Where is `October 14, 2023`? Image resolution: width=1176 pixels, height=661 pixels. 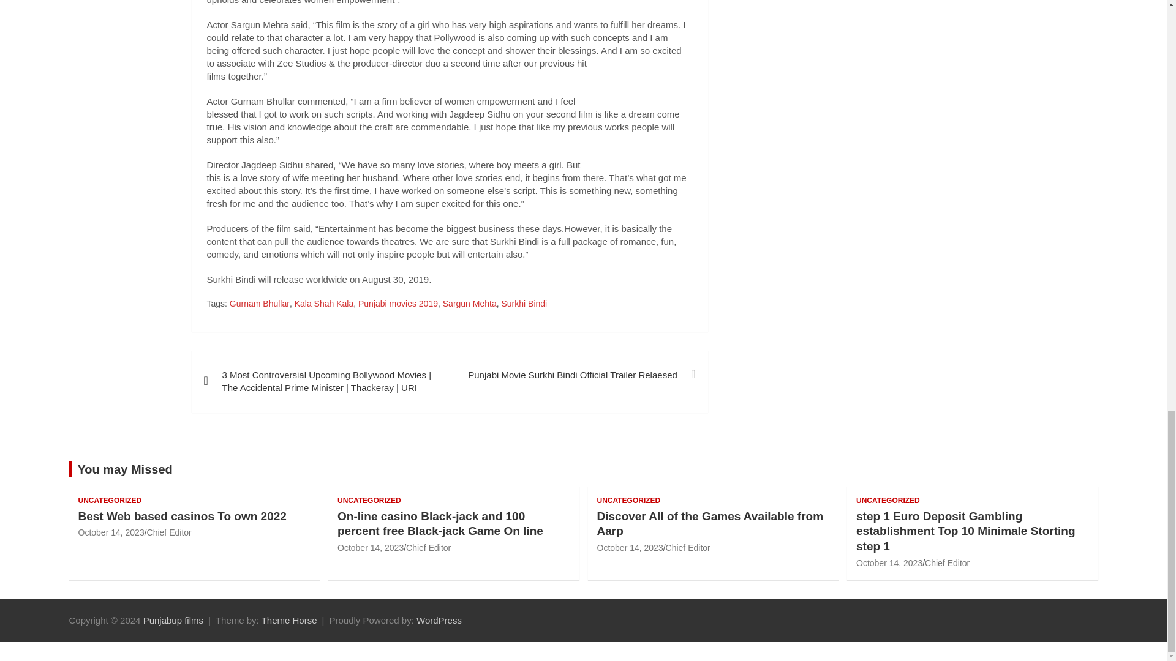
October 14, 2023 is located at coordinates (630, 547).